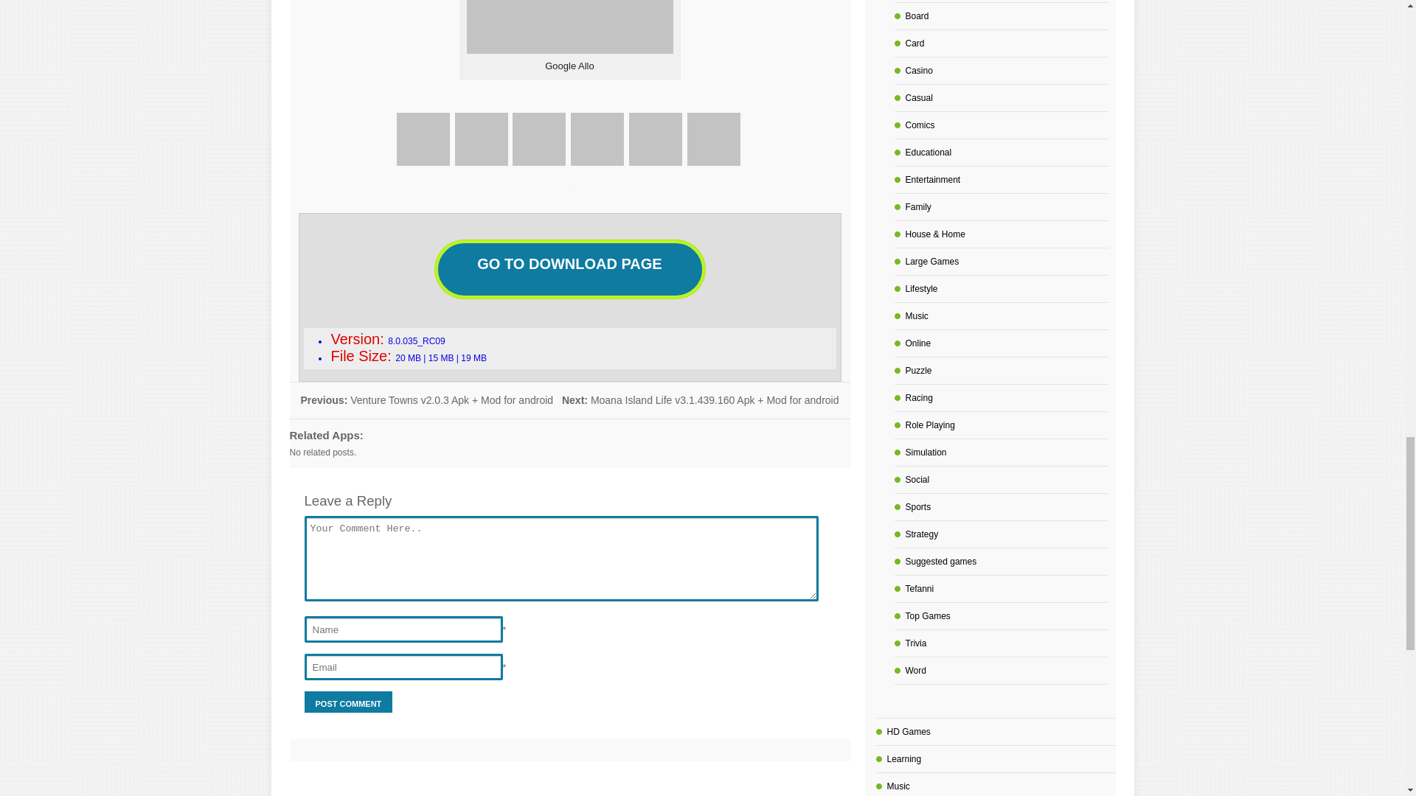  What do you see at coordinates (423, 139) in the screenshot?
I see `Facebook` at bounding box center [423, 139].